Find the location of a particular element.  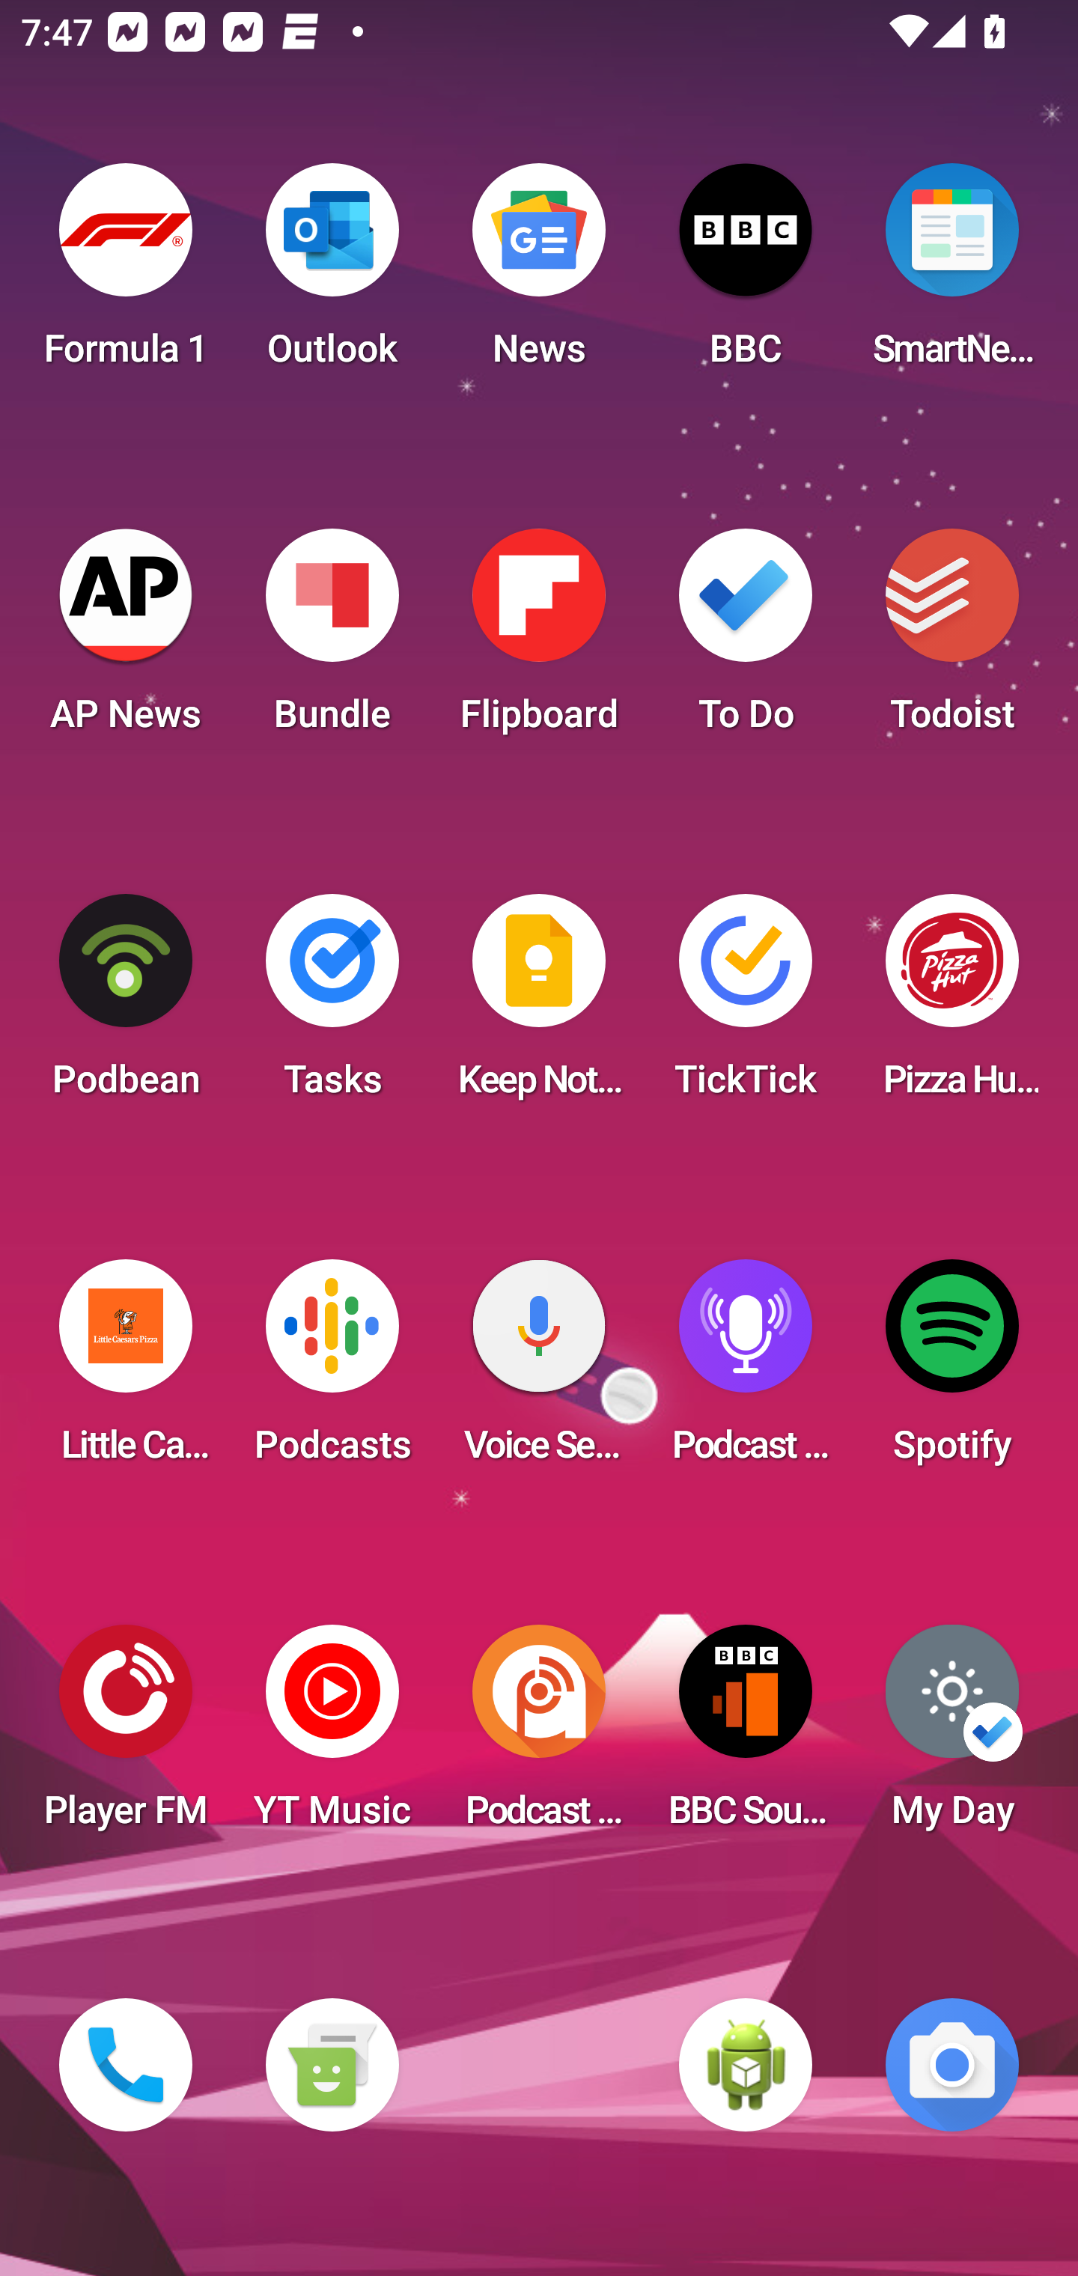

Formula 1 is located at coordinates (126, 274).